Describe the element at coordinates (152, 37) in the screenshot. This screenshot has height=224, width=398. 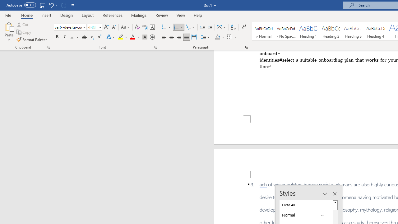
I see `Enclose Characters...` at that location.